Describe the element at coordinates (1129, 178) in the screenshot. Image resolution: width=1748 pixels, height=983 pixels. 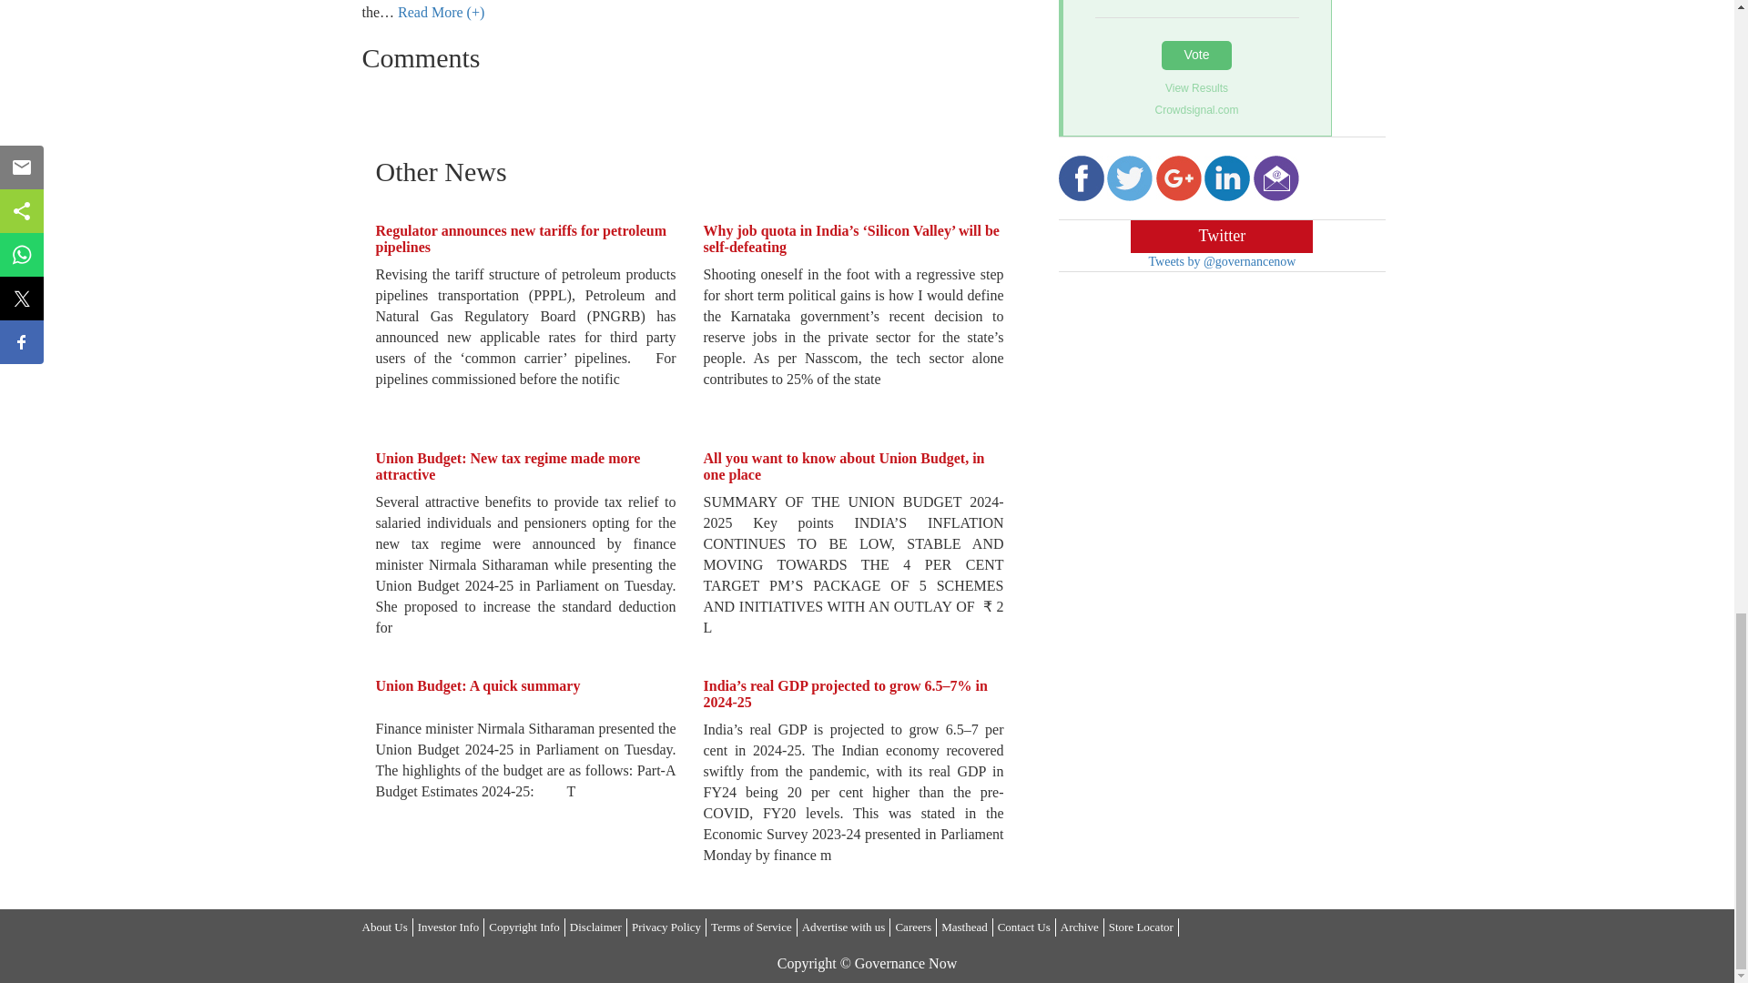
I see `Twitter` at that location.